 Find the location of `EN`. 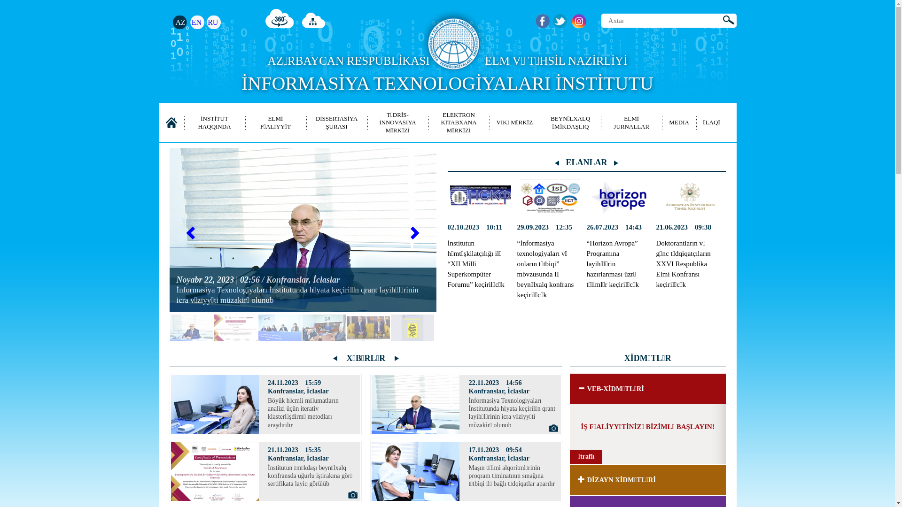

EN is located at coordinates (196, 23).